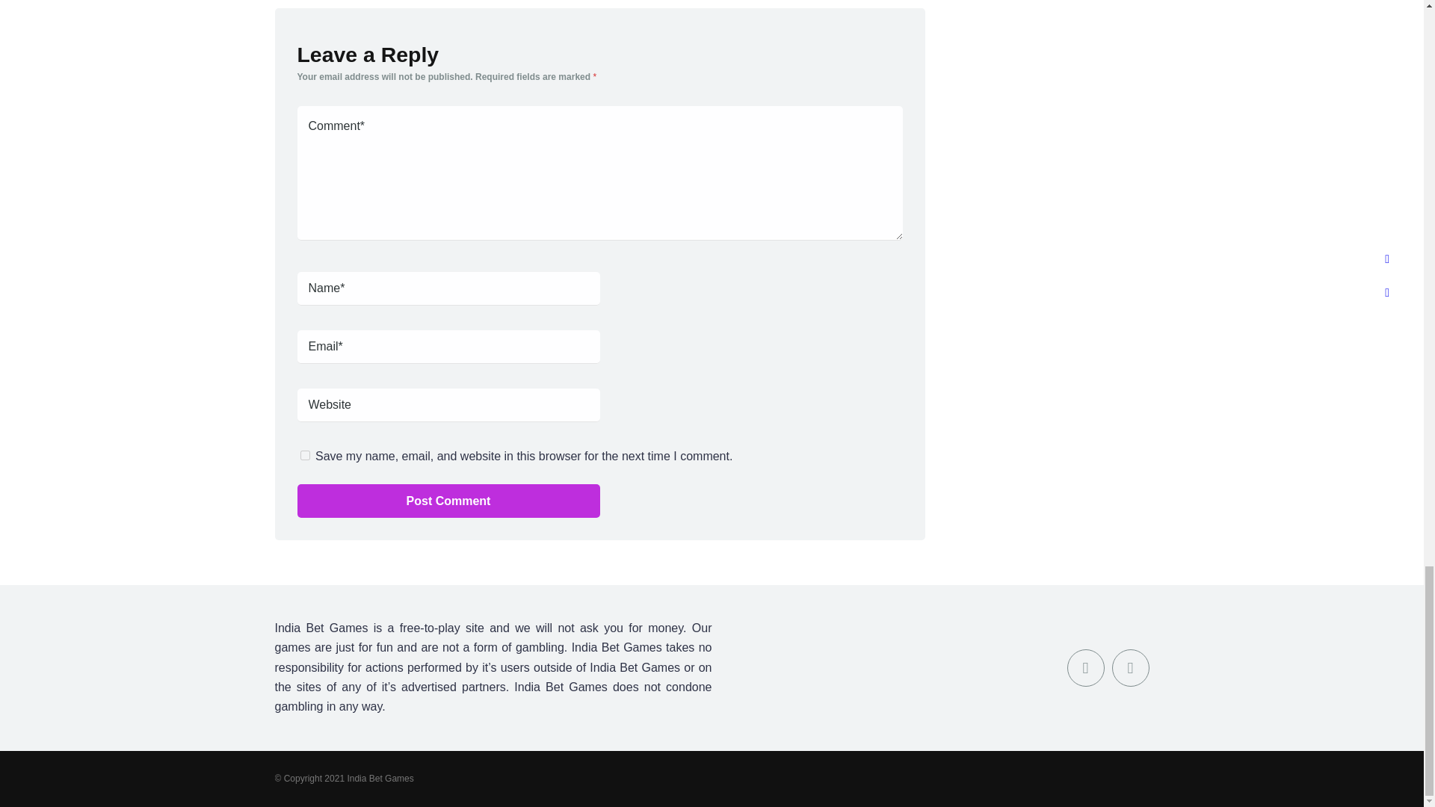 The image size is (1435, 807). What do you see at coordinates (1130, 668) in the screenshot?
I see `Twitter` at bounding box center [1130, 668].